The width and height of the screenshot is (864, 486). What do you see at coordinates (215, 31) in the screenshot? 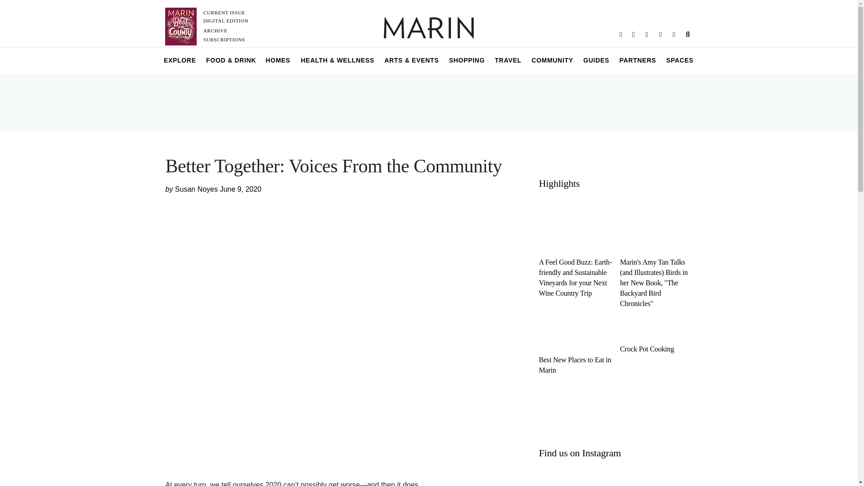
I see `ARCHIVE` at bounding box center [215, 31].